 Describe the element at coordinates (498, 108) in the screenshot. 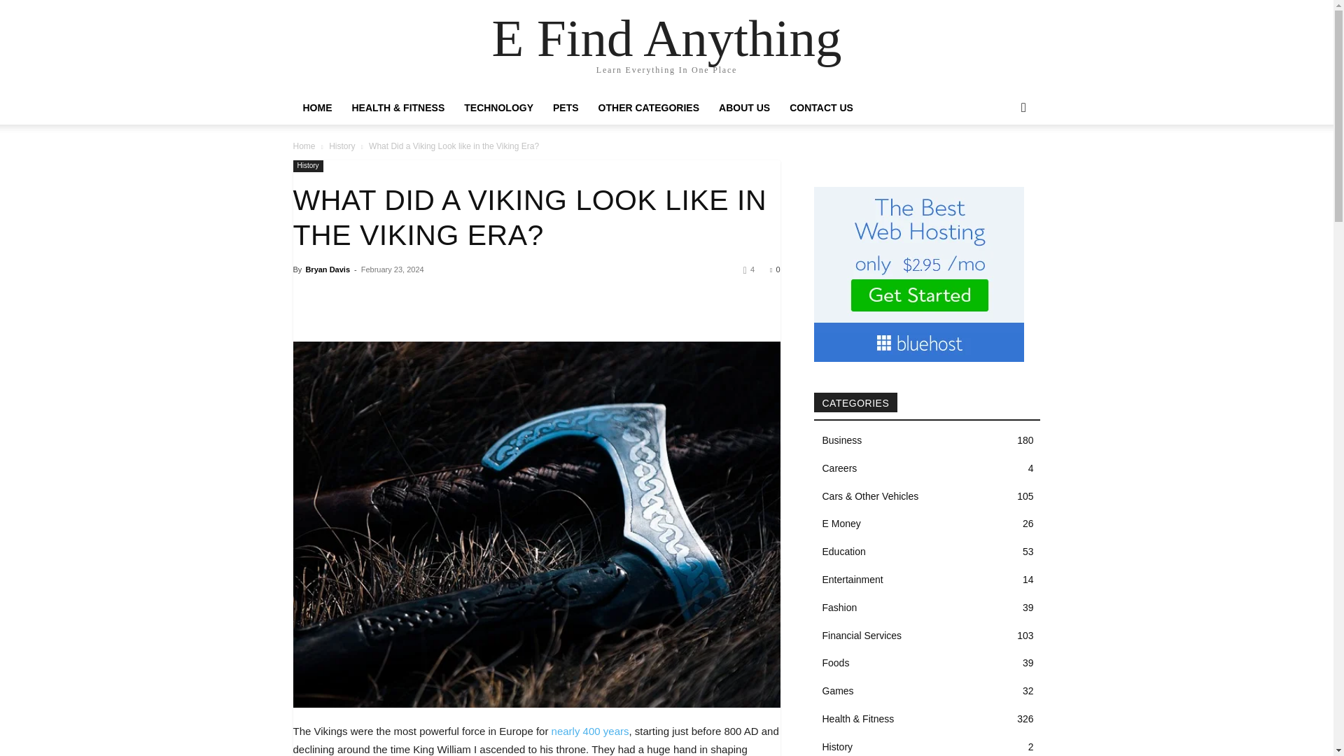

I see `TECHNOLOGY` at that location.